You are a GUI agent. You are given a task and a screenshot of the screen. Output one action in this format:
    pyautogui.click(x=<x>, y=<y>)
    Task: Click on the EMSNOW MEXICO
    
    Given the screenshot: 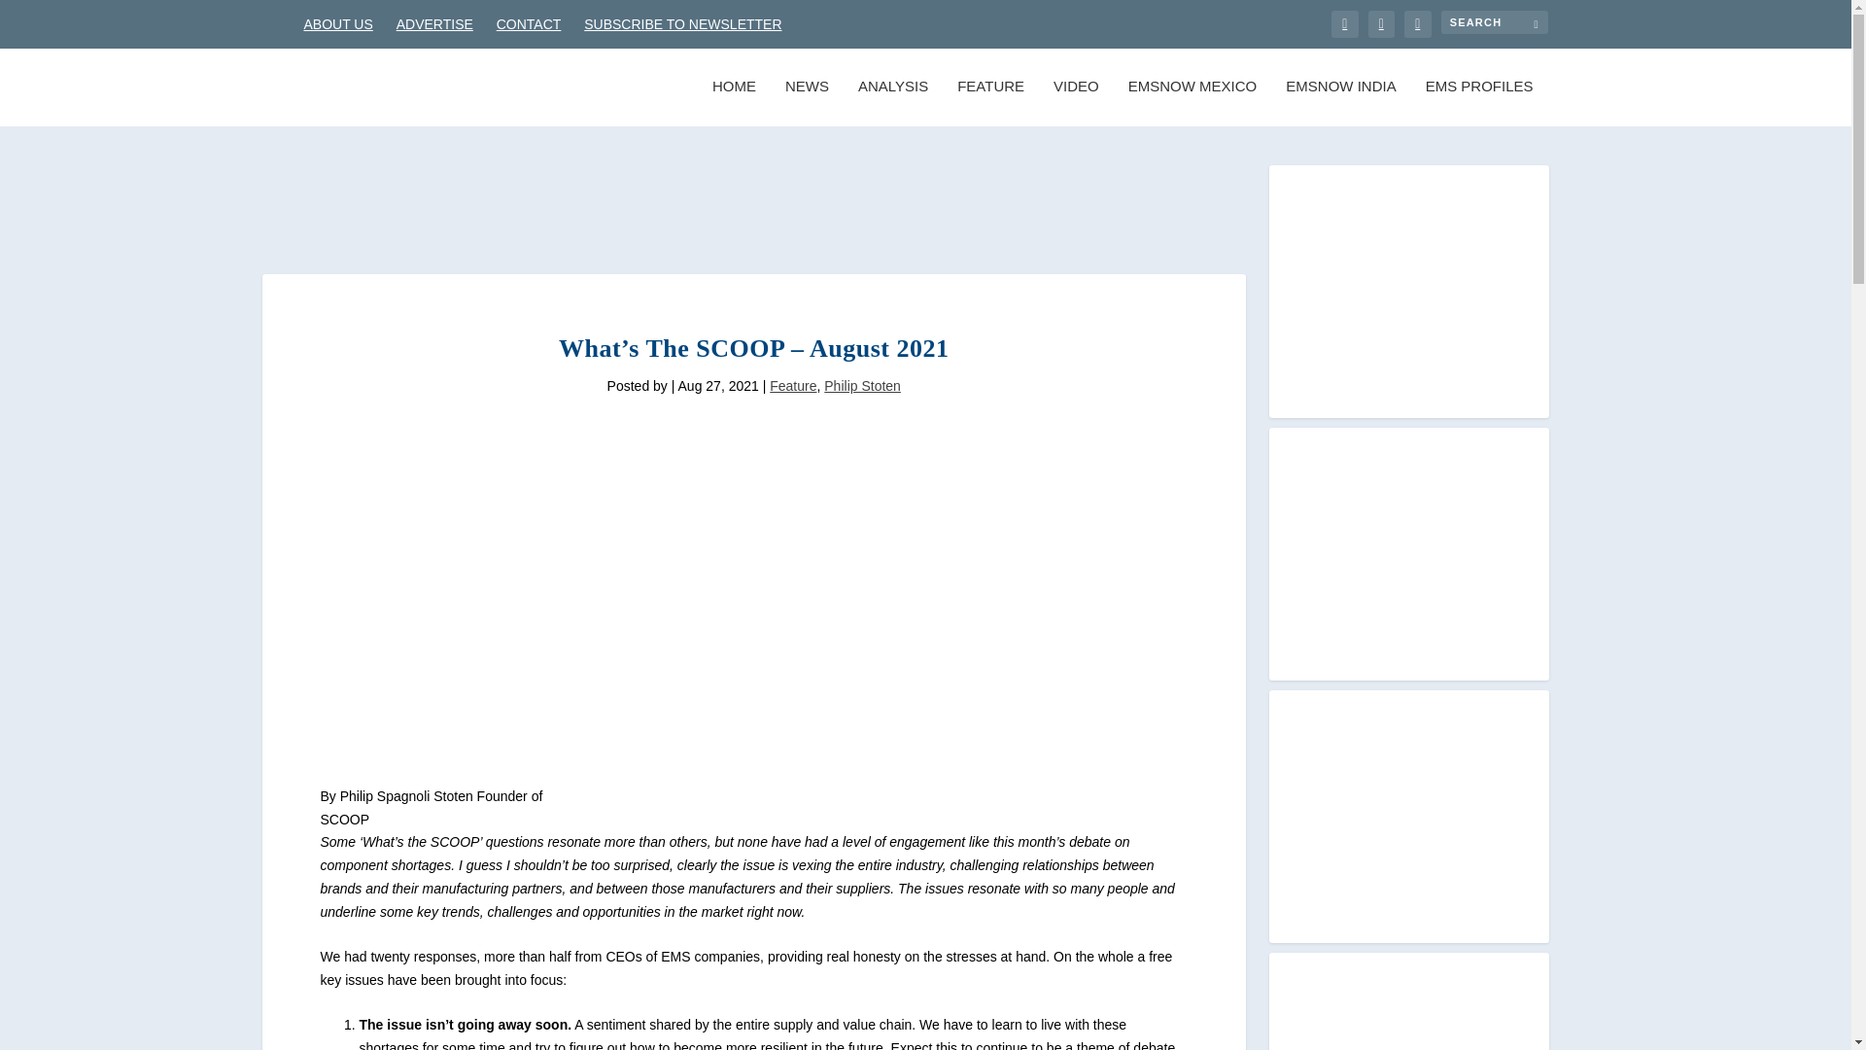 What is the action you would take?
    pyautogui.click(x=1193, y=102)
    